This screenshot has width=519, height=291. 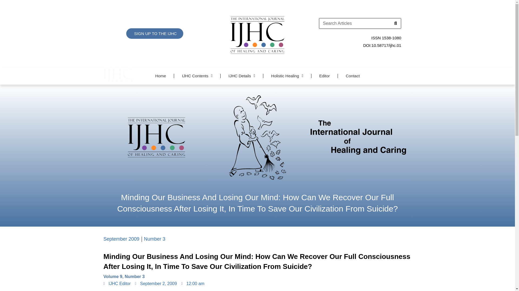 What do you see at coordinates (155, 33) in the screenshot?
I see `SIGN UP TO THE IJHC` at bounding box center [155, 33].